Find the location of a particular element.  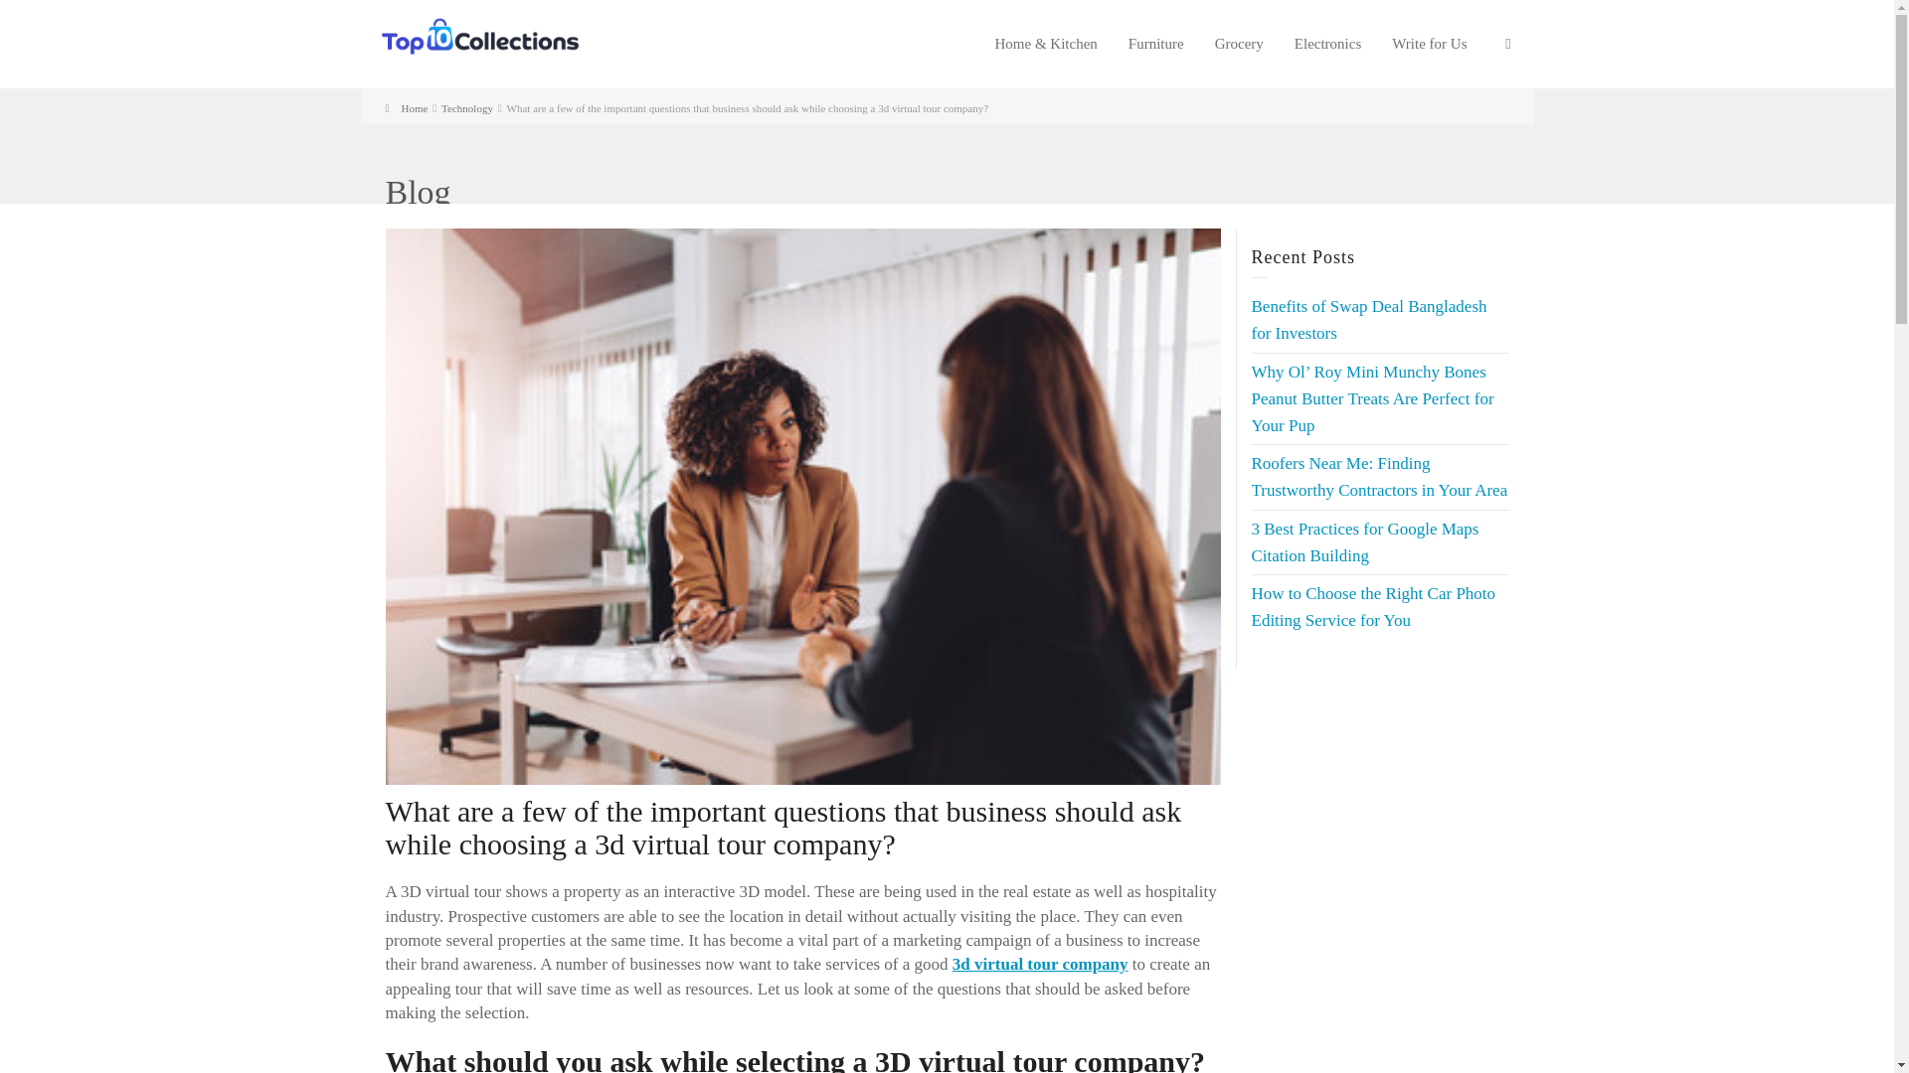

3 Best Practices for Google Maps Citation Building is located at coordinates (1364, 542).